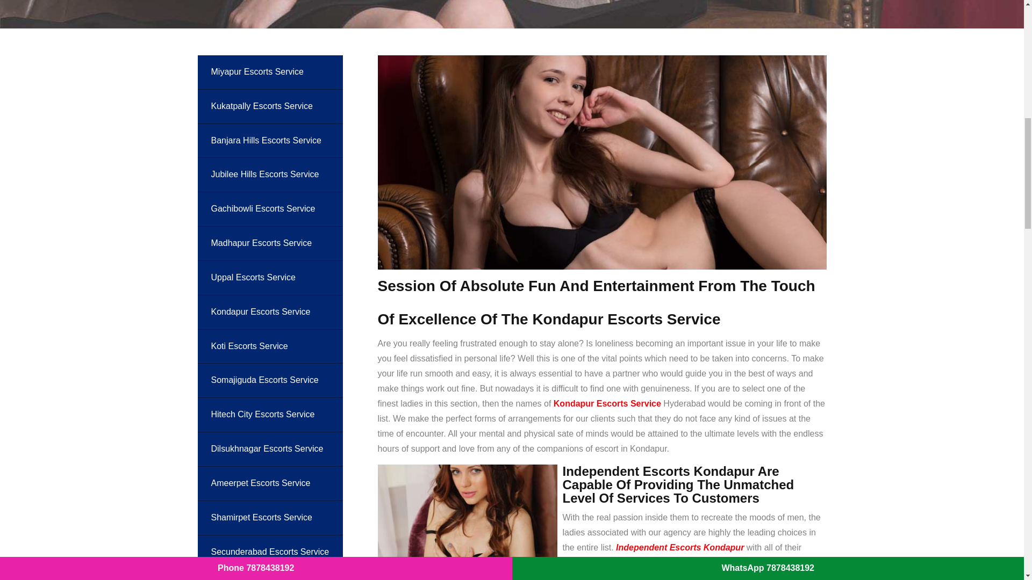  What do you see at coordinates (607, 403) in the screenshot?
I see `Kondapur Escorts Service` at bounding box center [607, 403].